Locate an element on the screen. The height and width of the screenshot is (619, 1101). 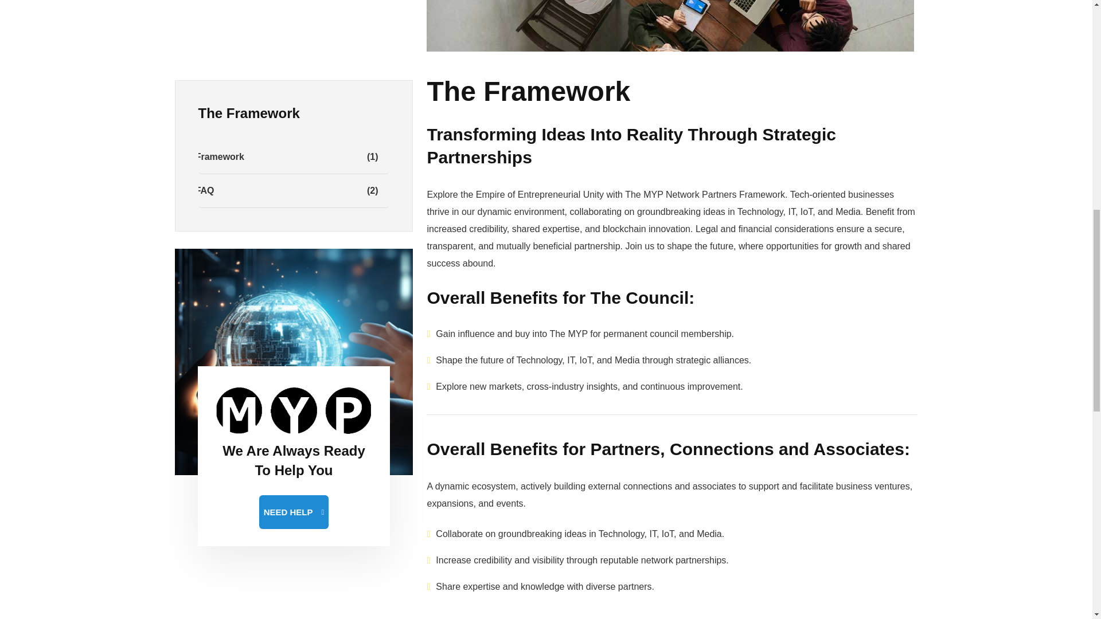
NEED HELP is located at coordinates (294, 225).